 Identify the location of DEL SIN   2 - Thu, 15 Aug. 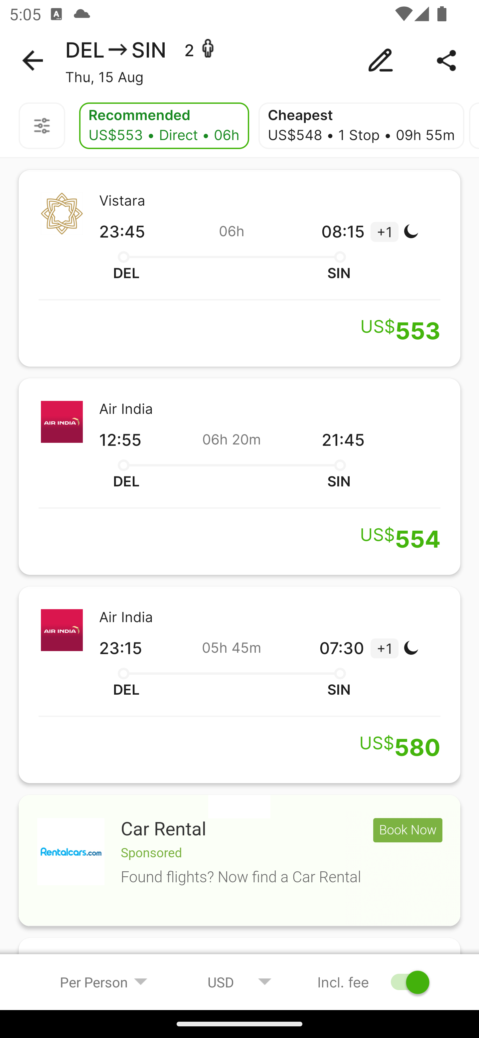
(239, 61).